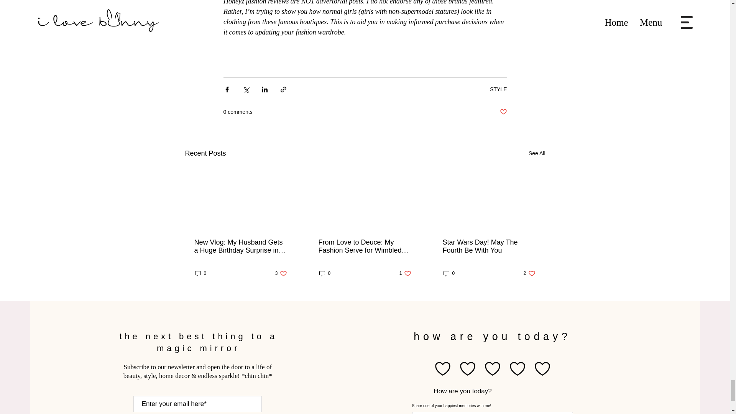 The height and width of the screenshot is (414, 736). What do you see at coordinates (200, 273) in the screenshot?
I see `0` at bounding box center [200, 273].